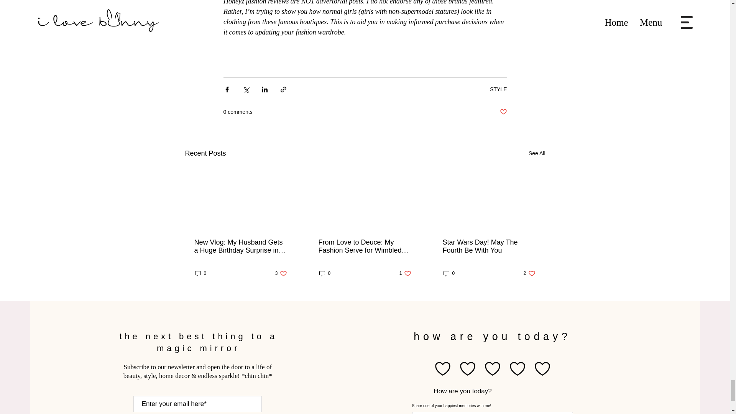 The height and width of the screenshot is (414, 736). What do you see at coordinates (200, 273) in the screenshot?
I see `0` at bounding box center [200, 273].